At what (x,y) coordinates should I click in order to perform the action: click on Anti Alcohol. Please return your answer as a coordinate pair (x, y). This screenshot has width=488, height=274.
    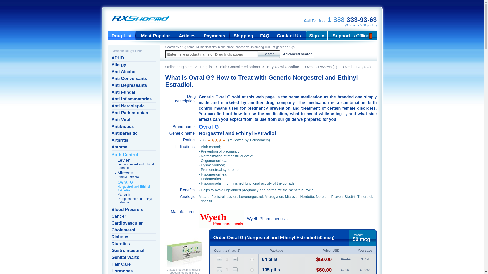
    Looking at the image, I should click on (134, 72).